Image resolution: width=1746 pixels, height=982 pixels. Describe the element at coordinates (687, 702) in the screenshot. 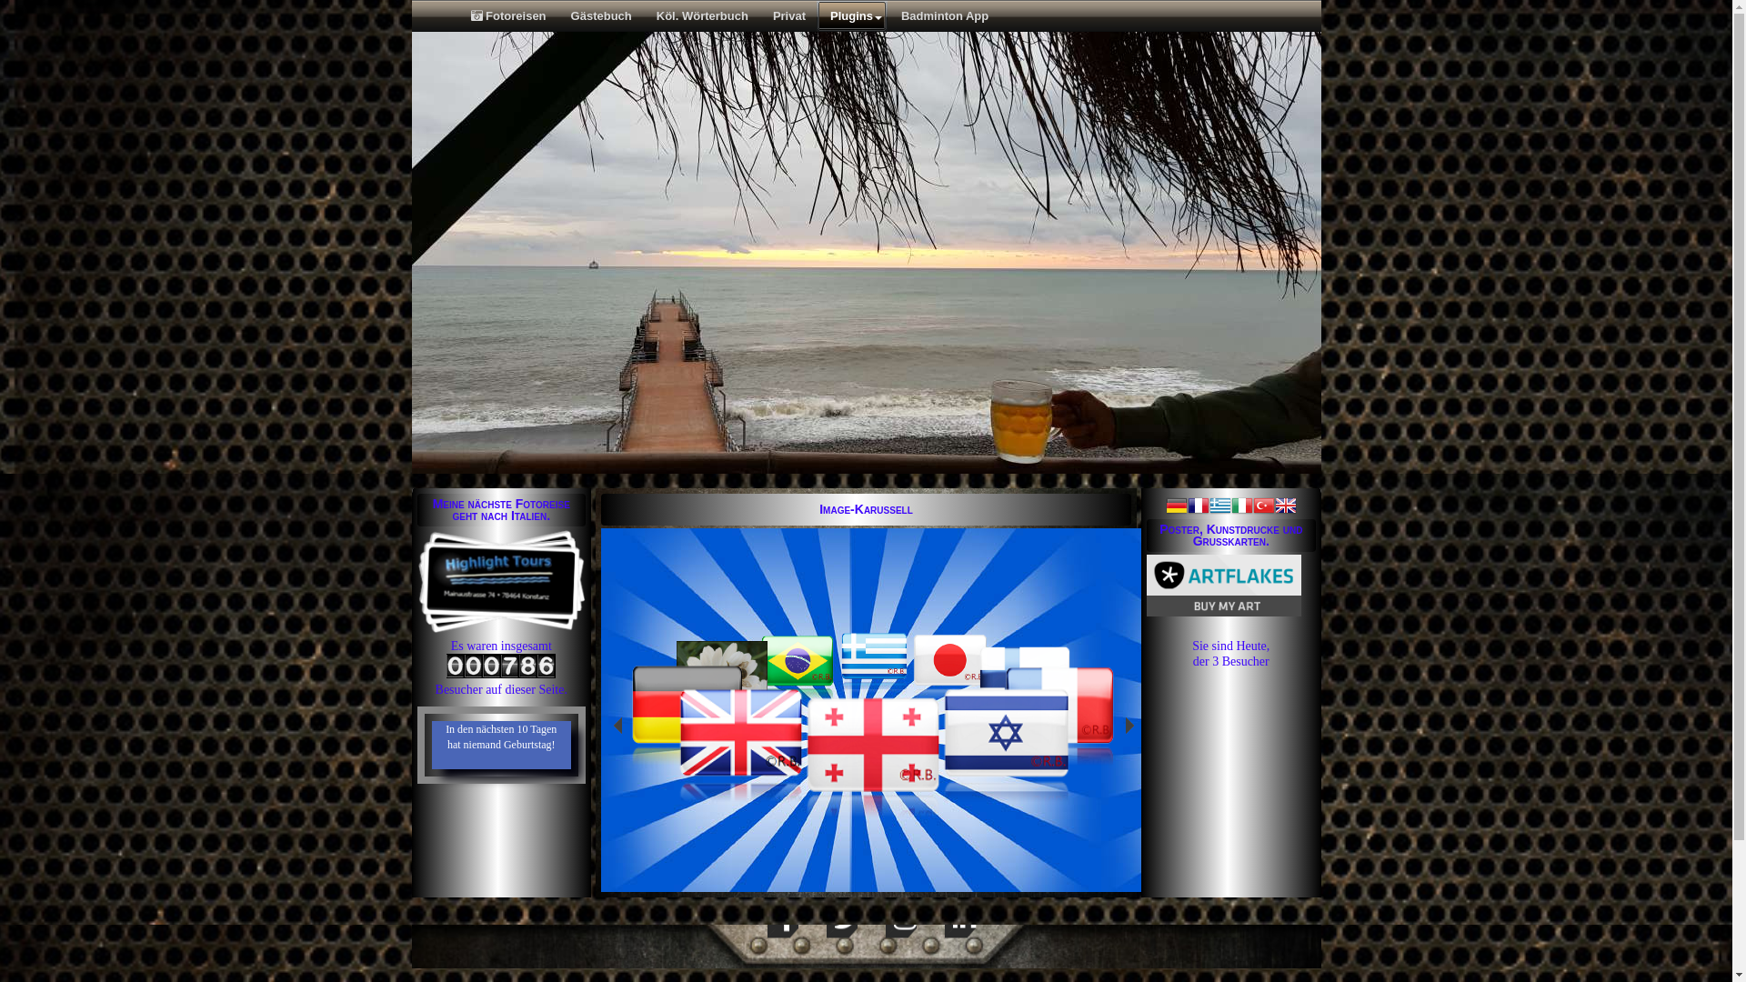

I see `Homepage von Robby` at that location.